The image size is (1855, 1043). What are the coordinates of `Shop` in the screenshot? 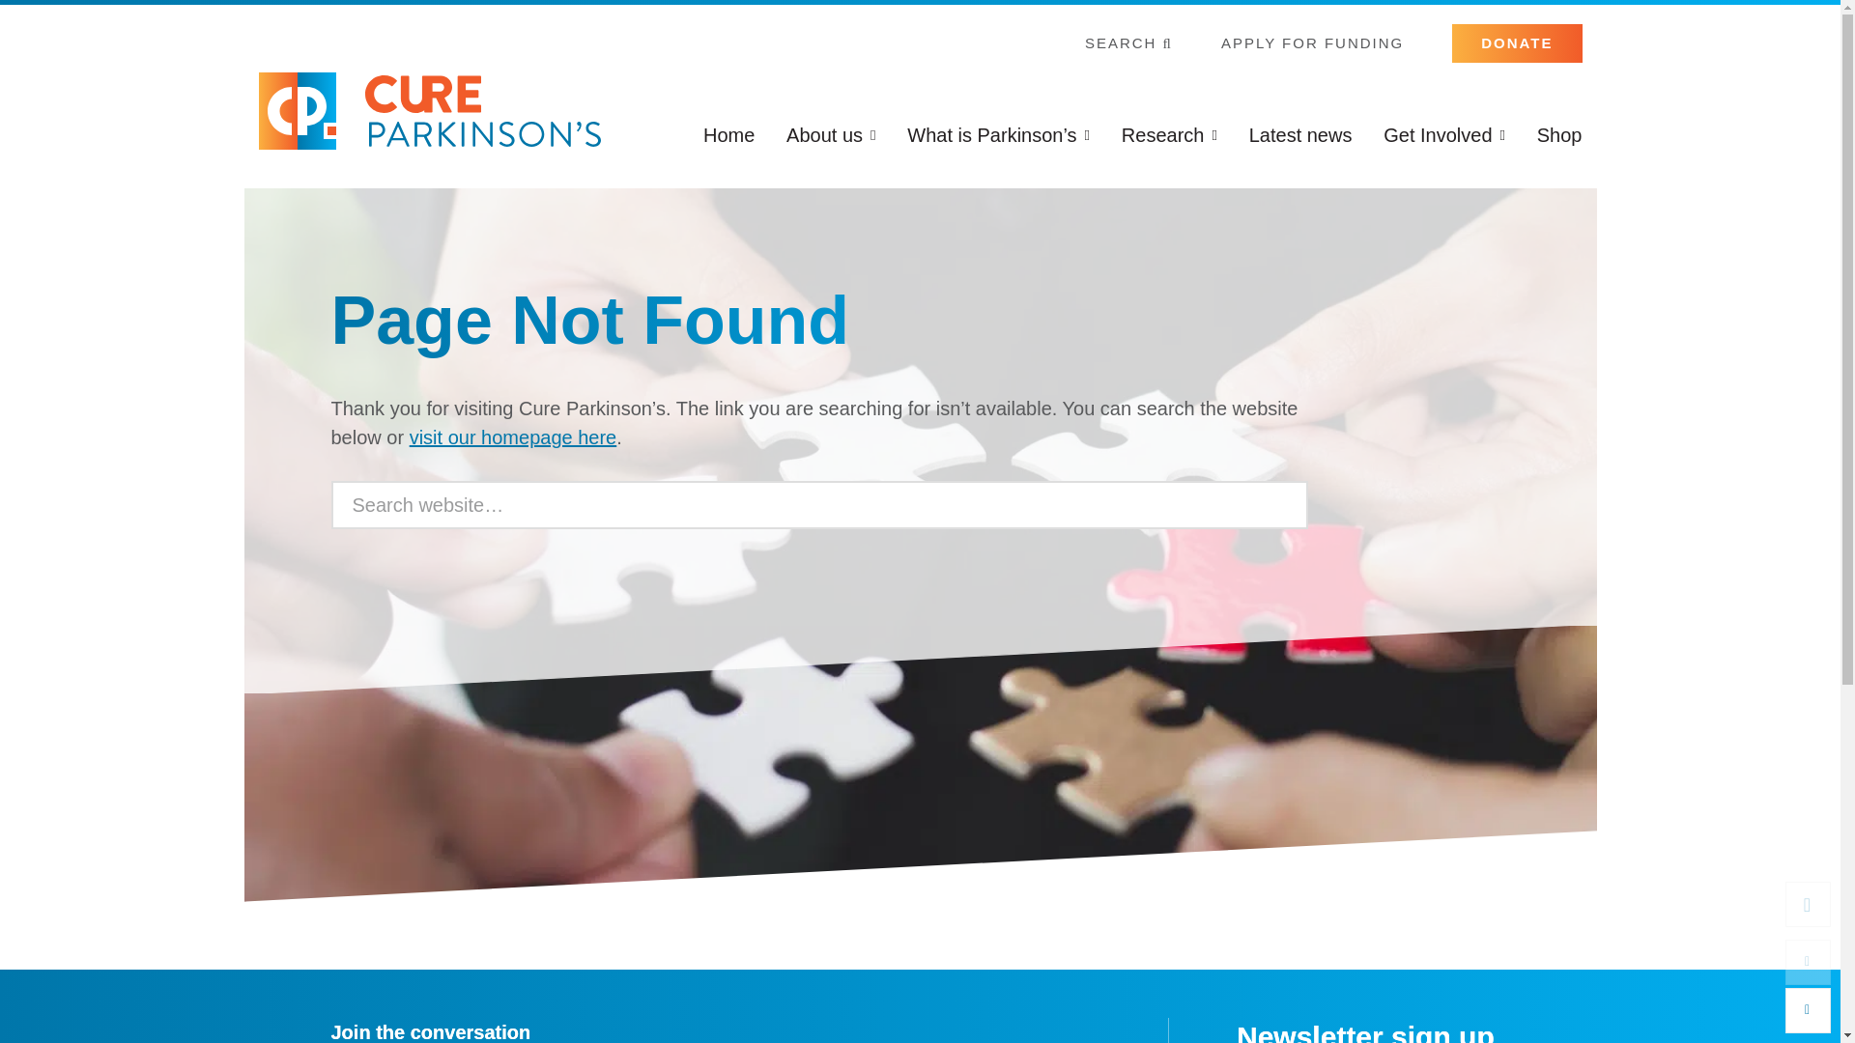 It's located at (1559, 134).